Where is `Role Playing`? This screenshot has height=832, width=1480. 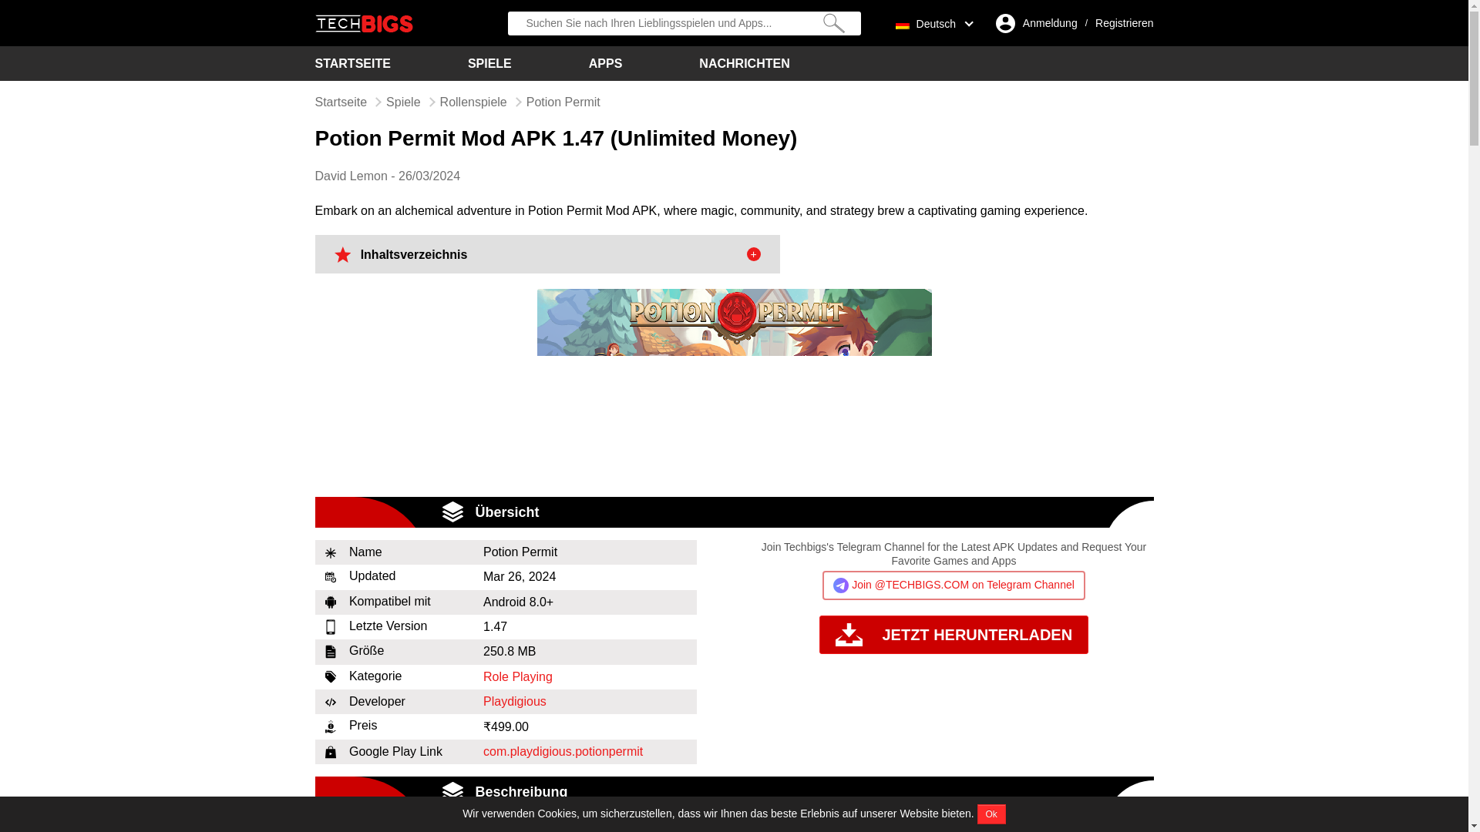
Role Playing is located at coordinates (518, 676).